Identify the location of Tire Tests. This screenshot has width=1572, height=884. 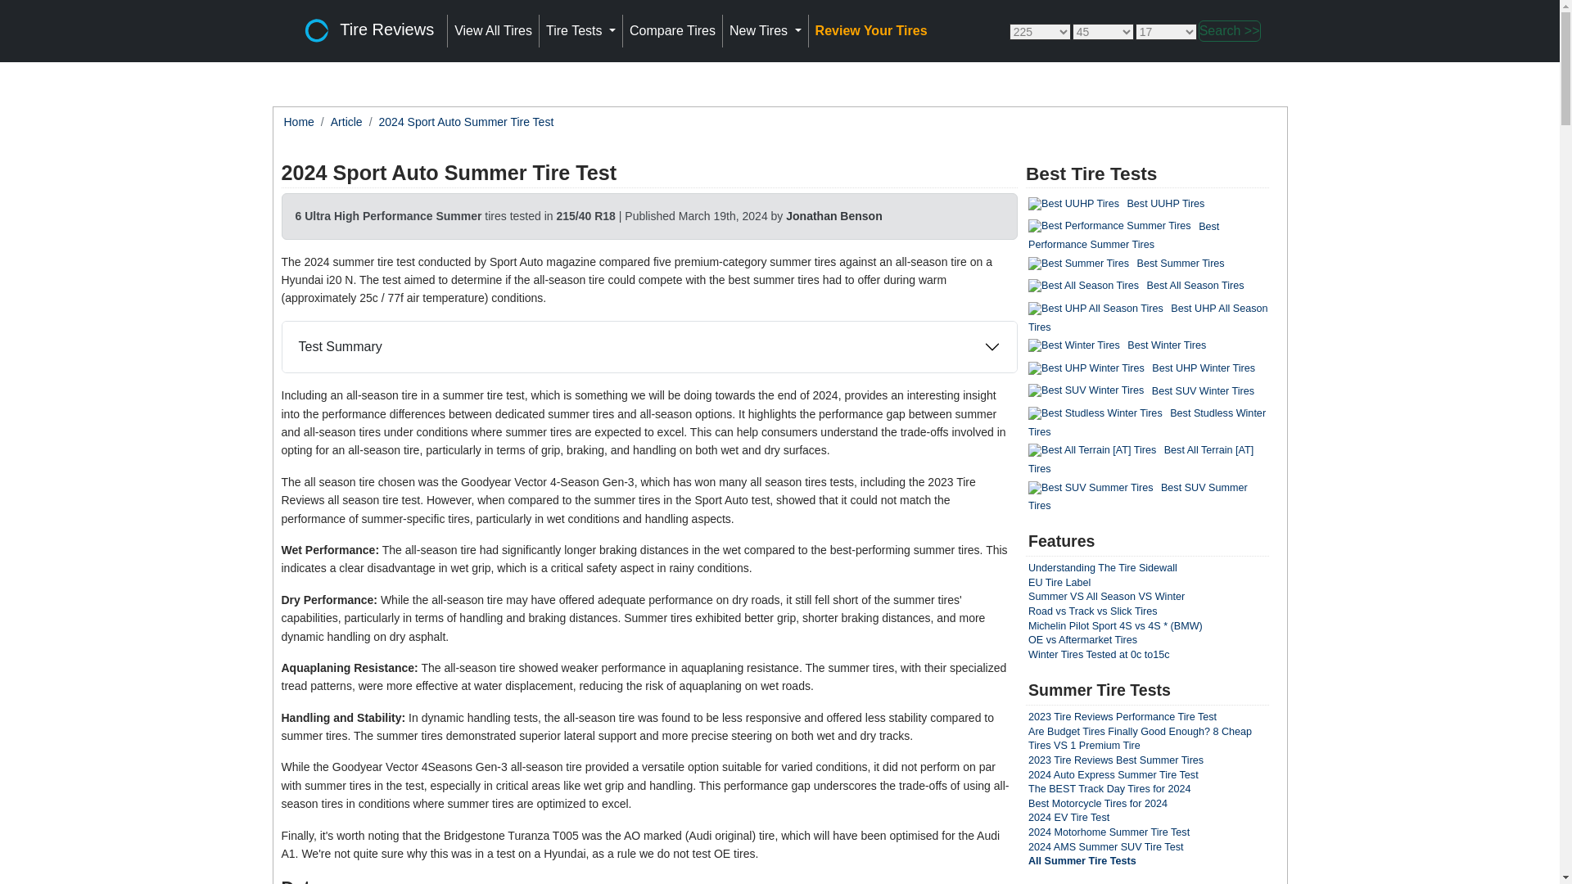
(580, 31).